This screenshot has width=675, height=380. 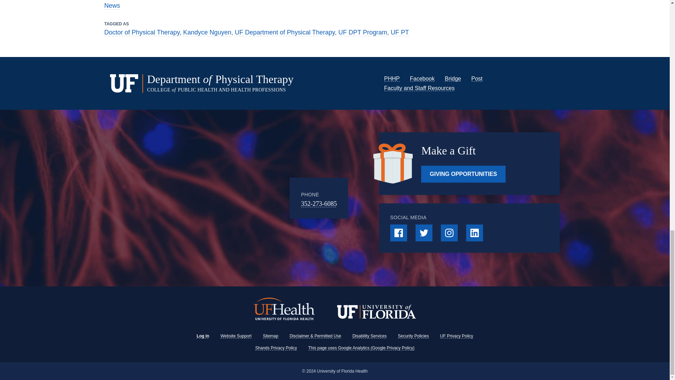 What do you see at coordinates (477, 78) in the screenshot?
I see `Post` at bounding box center [477, 78].